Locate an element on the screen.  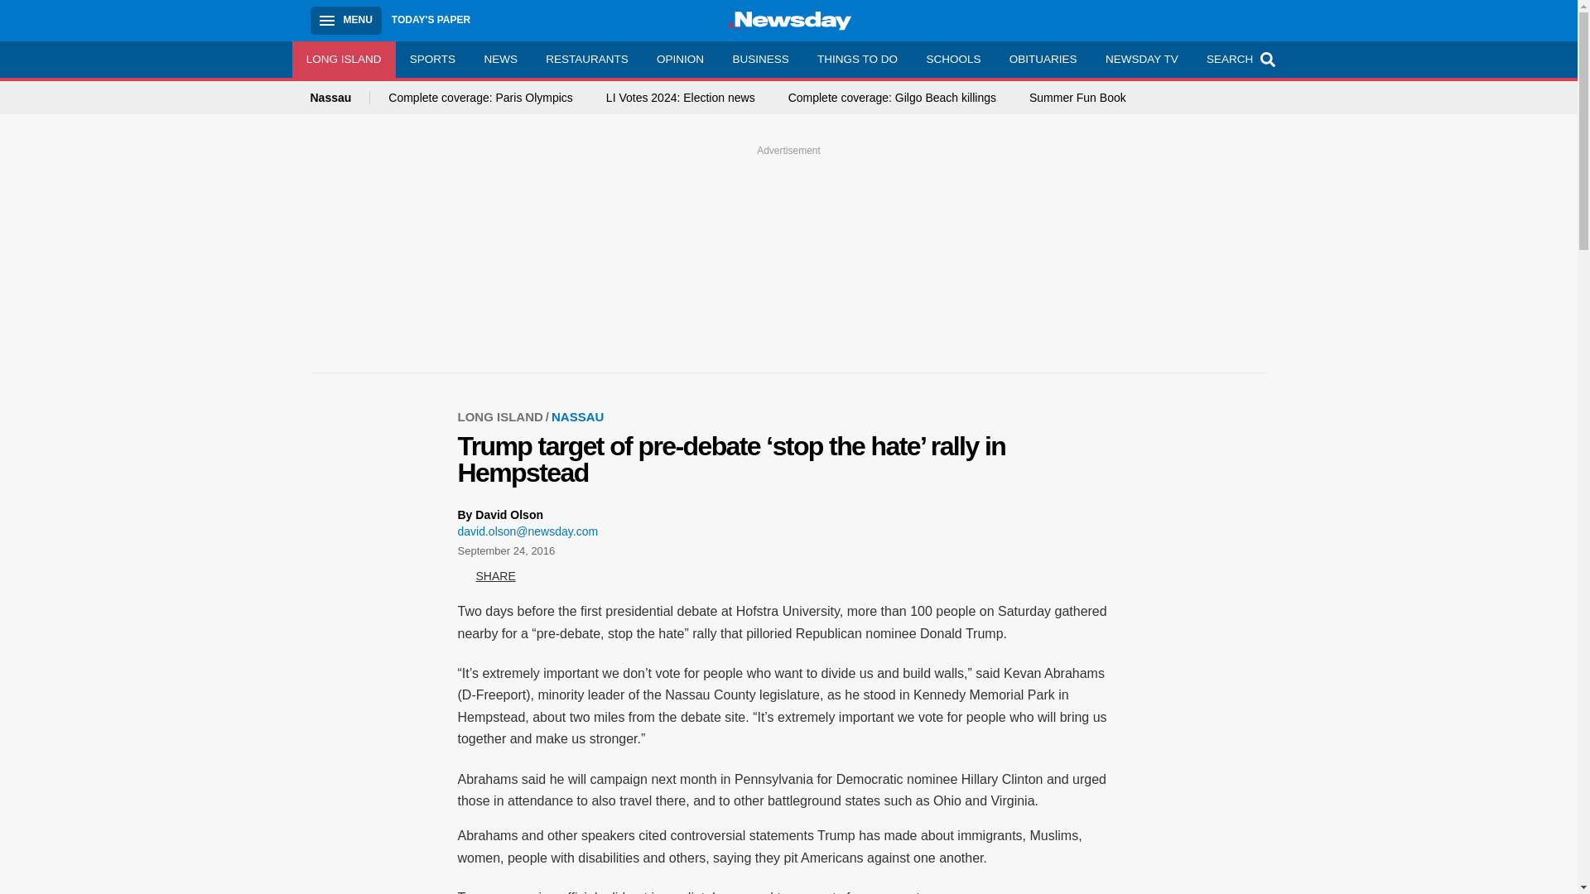
RESTAURANTS is located at coordinates (586, 59).